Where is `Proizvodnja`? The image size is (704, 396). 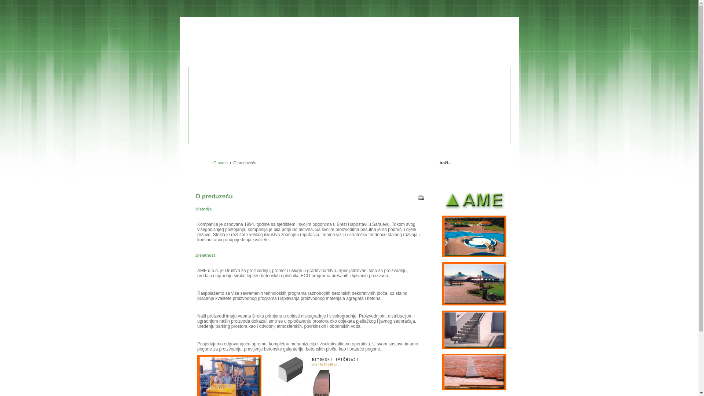
Proizvodnja is located at coordinates (262, 59).